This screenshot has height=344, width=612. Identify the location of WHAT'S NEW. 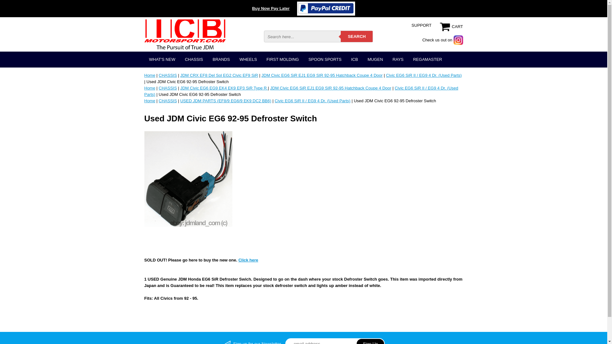
(162, 59).